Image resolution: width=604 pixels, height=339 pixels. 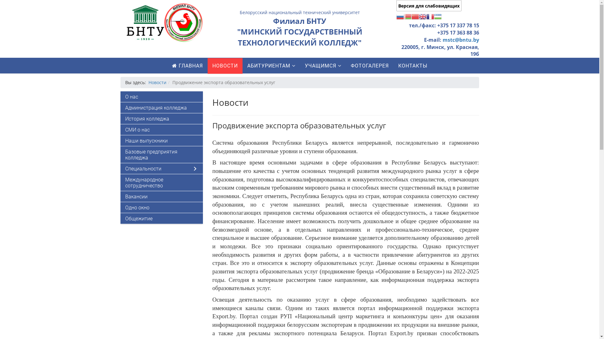 I want to click on French, so click(x=430, y=16).